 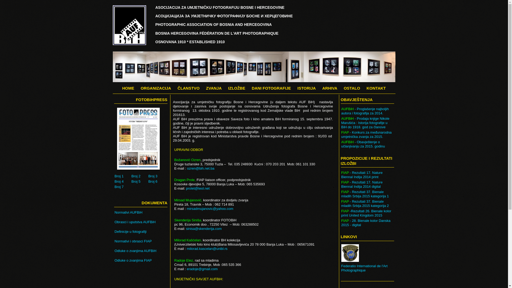 I want to click on Normativi i obrasci FIAP, so click(x=141, y=241).